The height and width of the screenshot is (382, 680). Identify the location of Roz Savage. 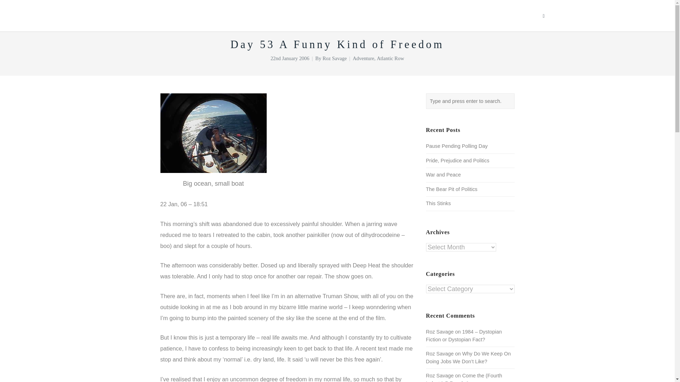
(334, 58).